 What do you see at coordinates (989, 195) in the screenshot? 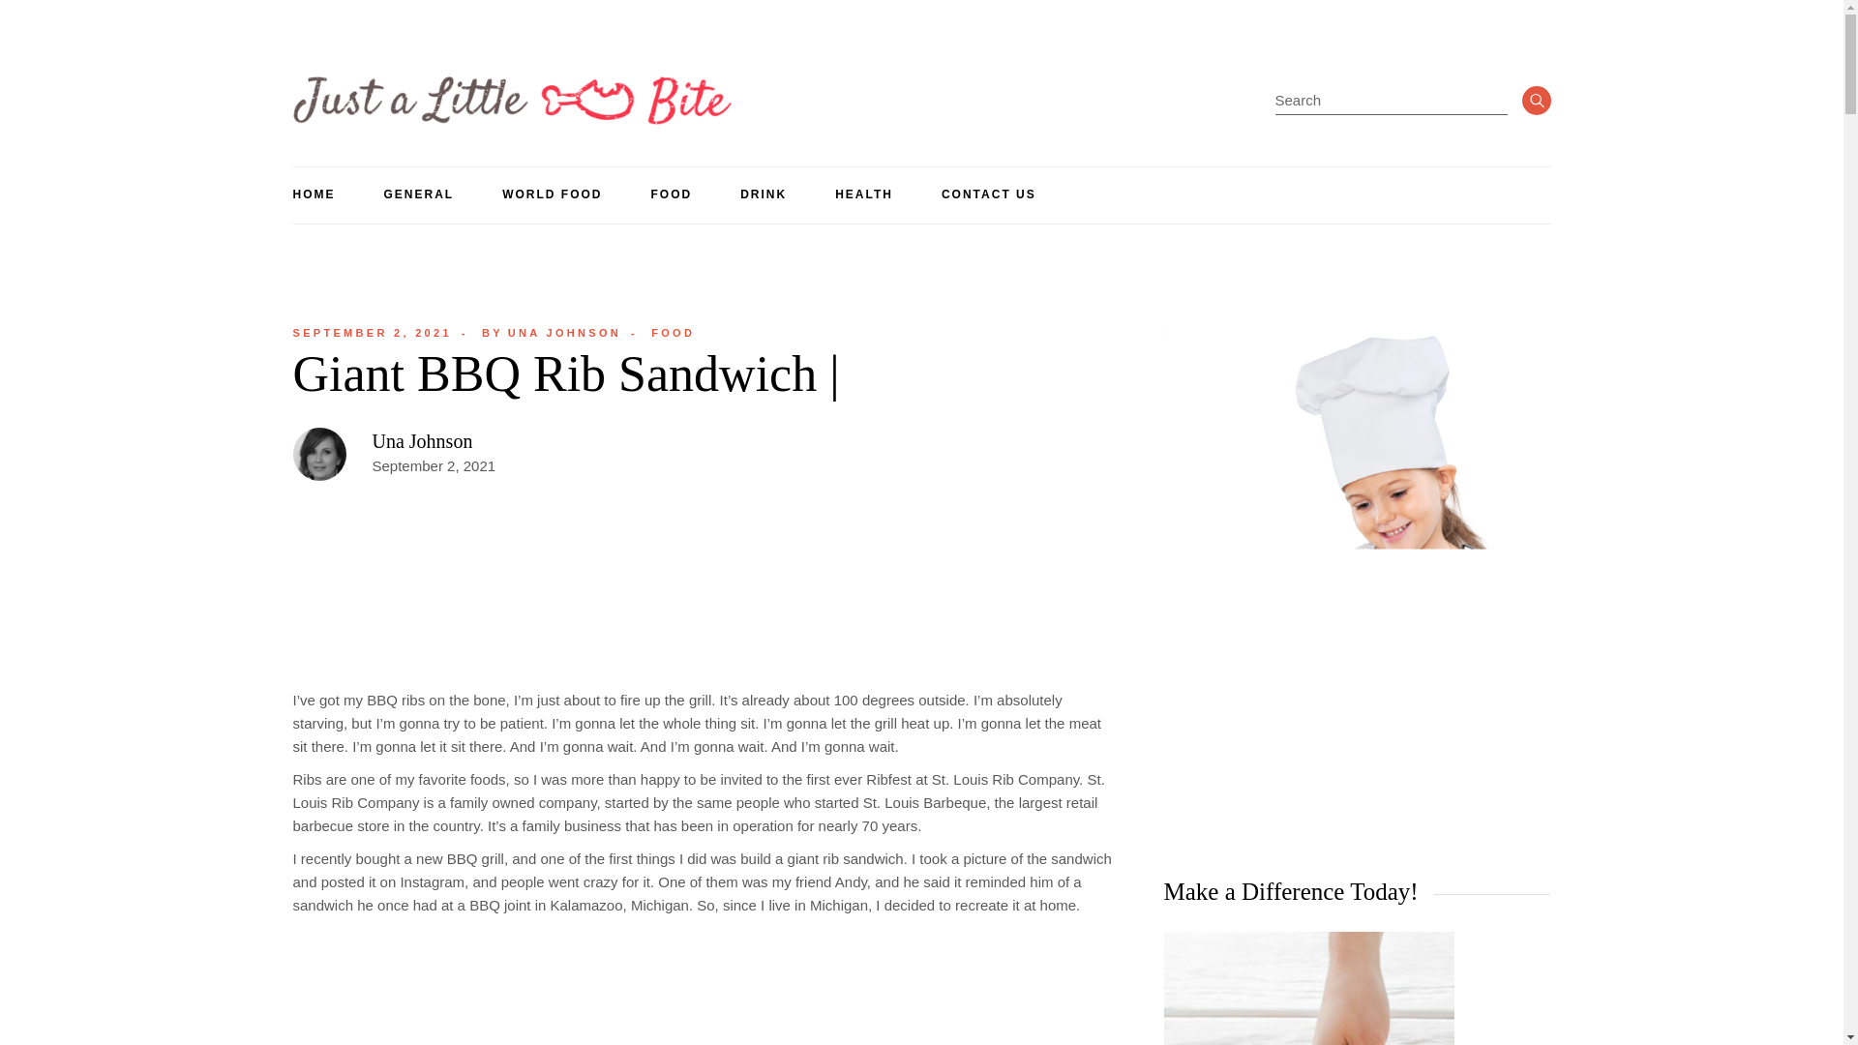
I see `HEALTH` at bounding box center [989, 195].